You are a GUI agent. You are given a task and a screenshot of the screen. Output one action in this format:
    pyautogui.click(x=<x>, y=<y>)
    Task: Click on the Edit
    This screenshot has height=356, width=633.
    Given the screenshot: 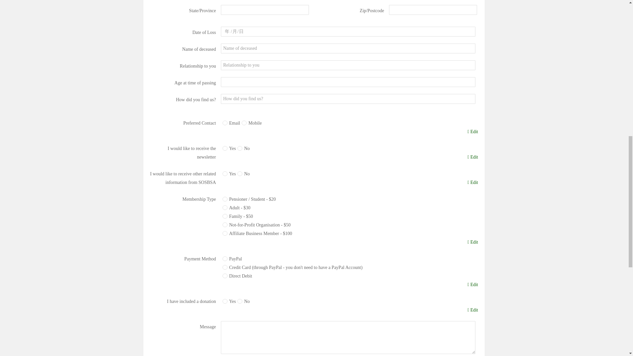 What is the action you would take?
    pyautogui.click(x=473, y=242)
    